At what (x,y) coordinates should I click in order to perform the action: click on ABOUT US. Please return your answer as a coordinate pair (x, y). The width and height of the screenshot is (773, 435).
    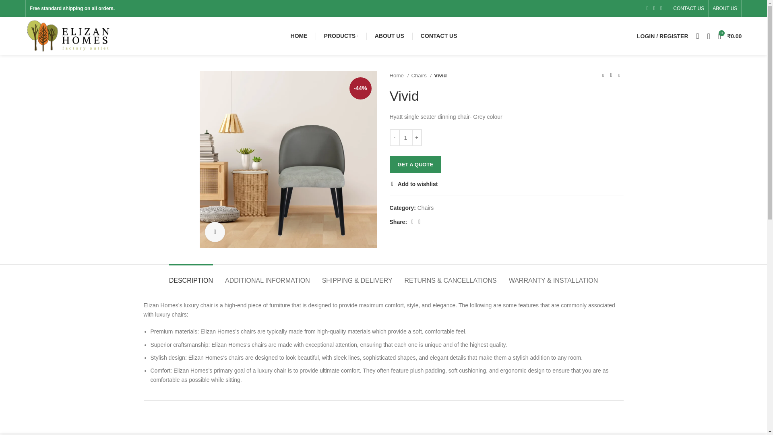
    Looking at the image, I should click on (725, 8).